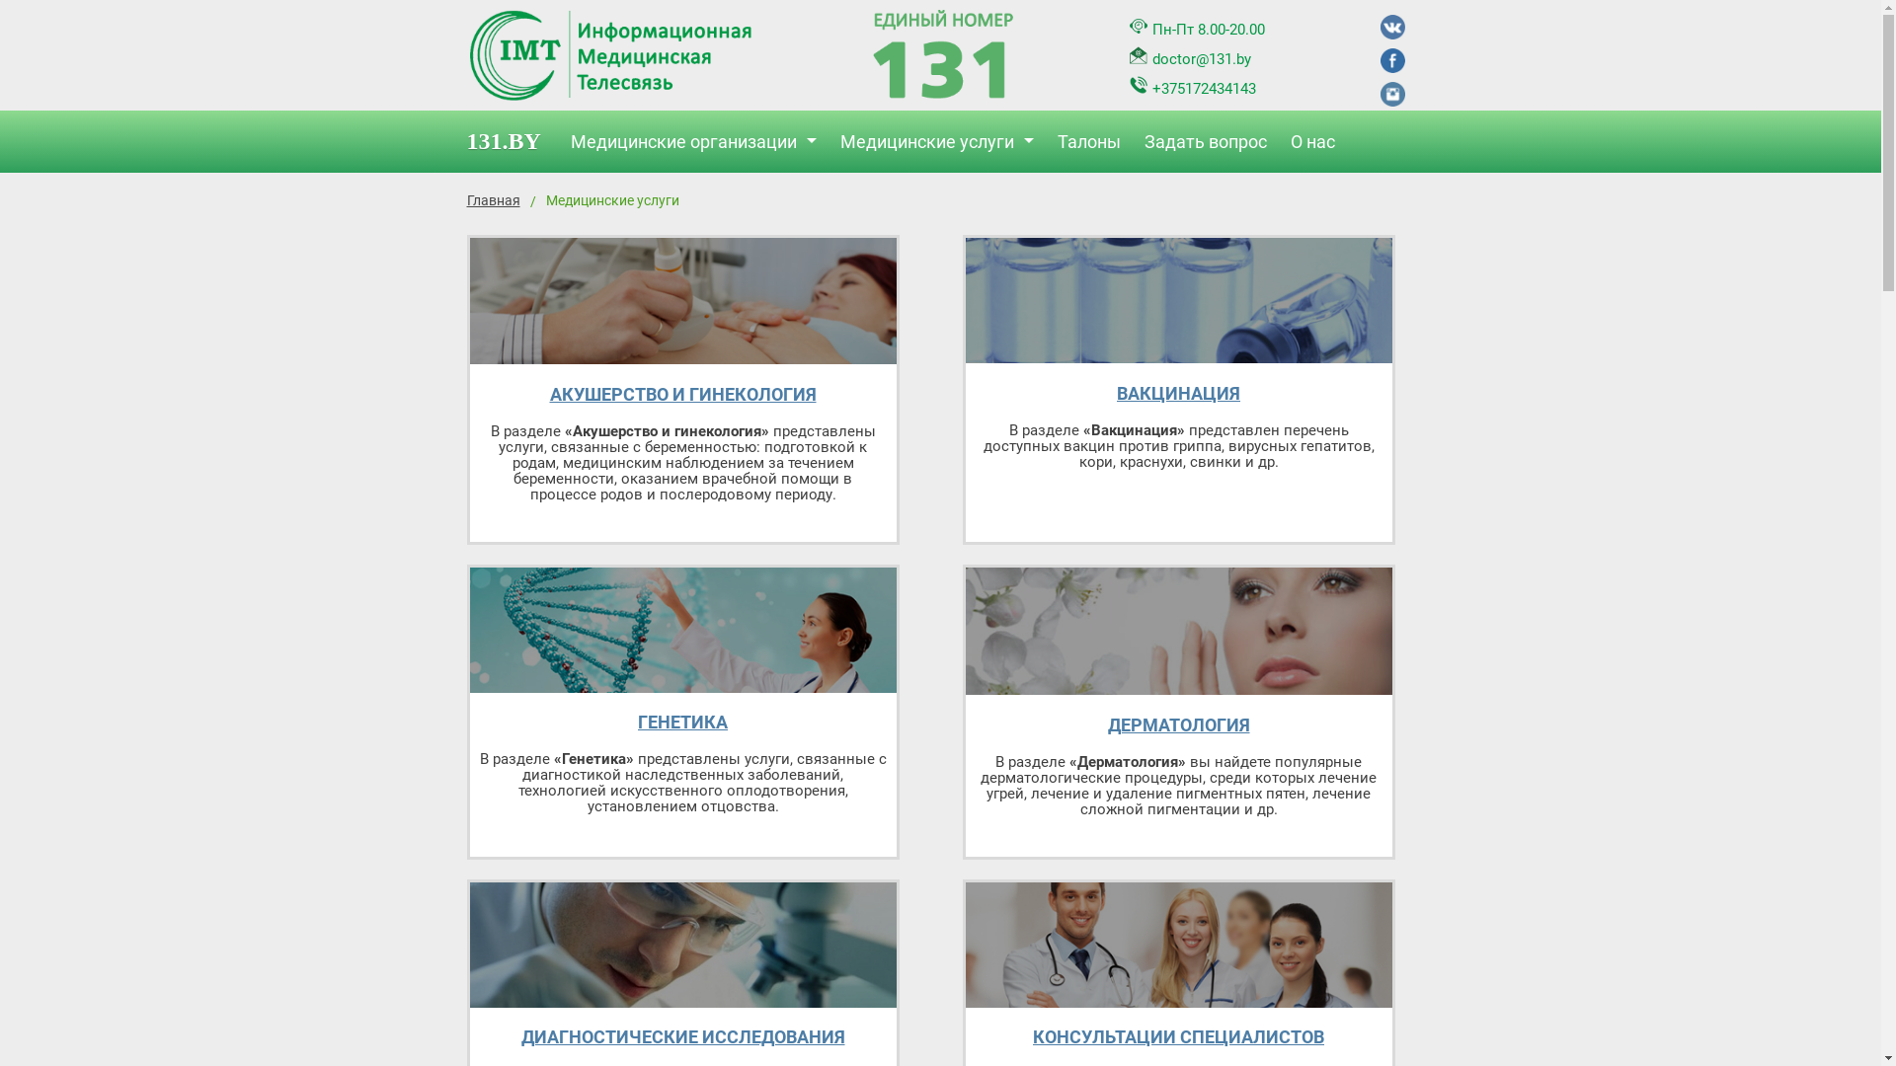 The image size is (1896, 1066). Describe the element at coordinates (943, 57) in the screenshot. I see `IMT` at that location.